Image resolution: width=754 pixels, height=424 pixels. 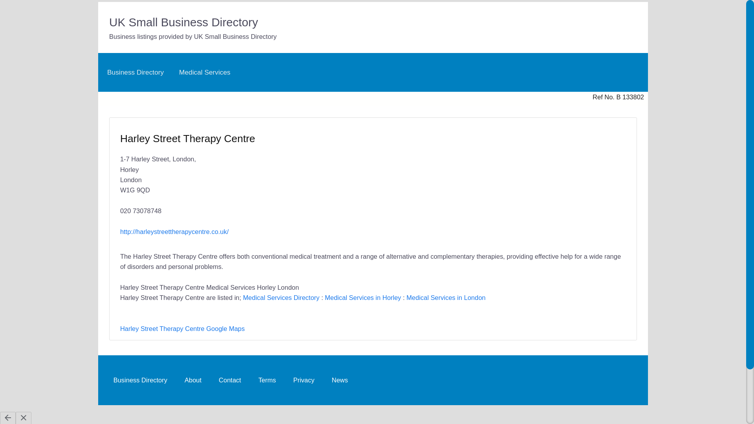 What do you see at coordinates (281, 298) in the screenshot?
I see `Medical Services Directory` at bounding box center [281, 298].